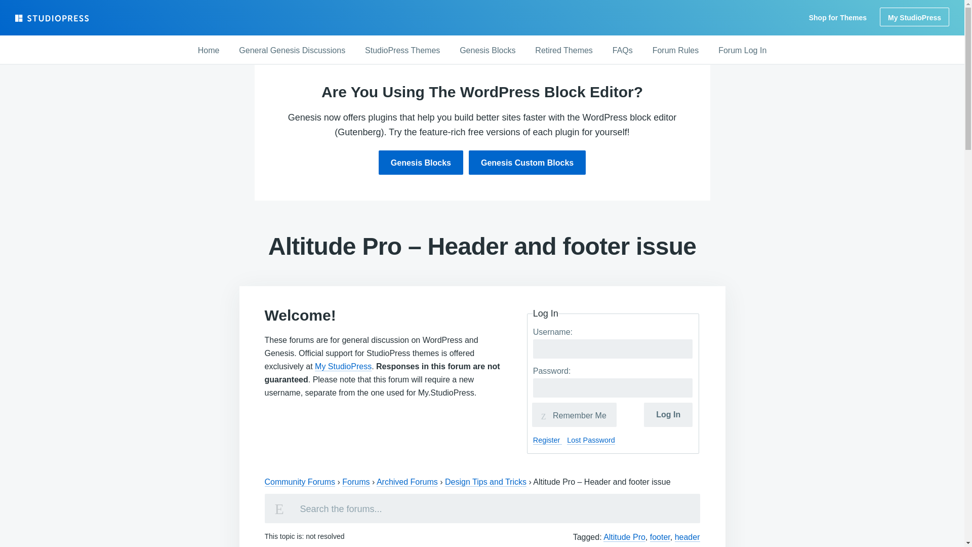 Image resolution: width=972 pixels, height=547 pixels. Describe the element at coordinates (668, 414) in the screenshot. I see `Log In` at that location.